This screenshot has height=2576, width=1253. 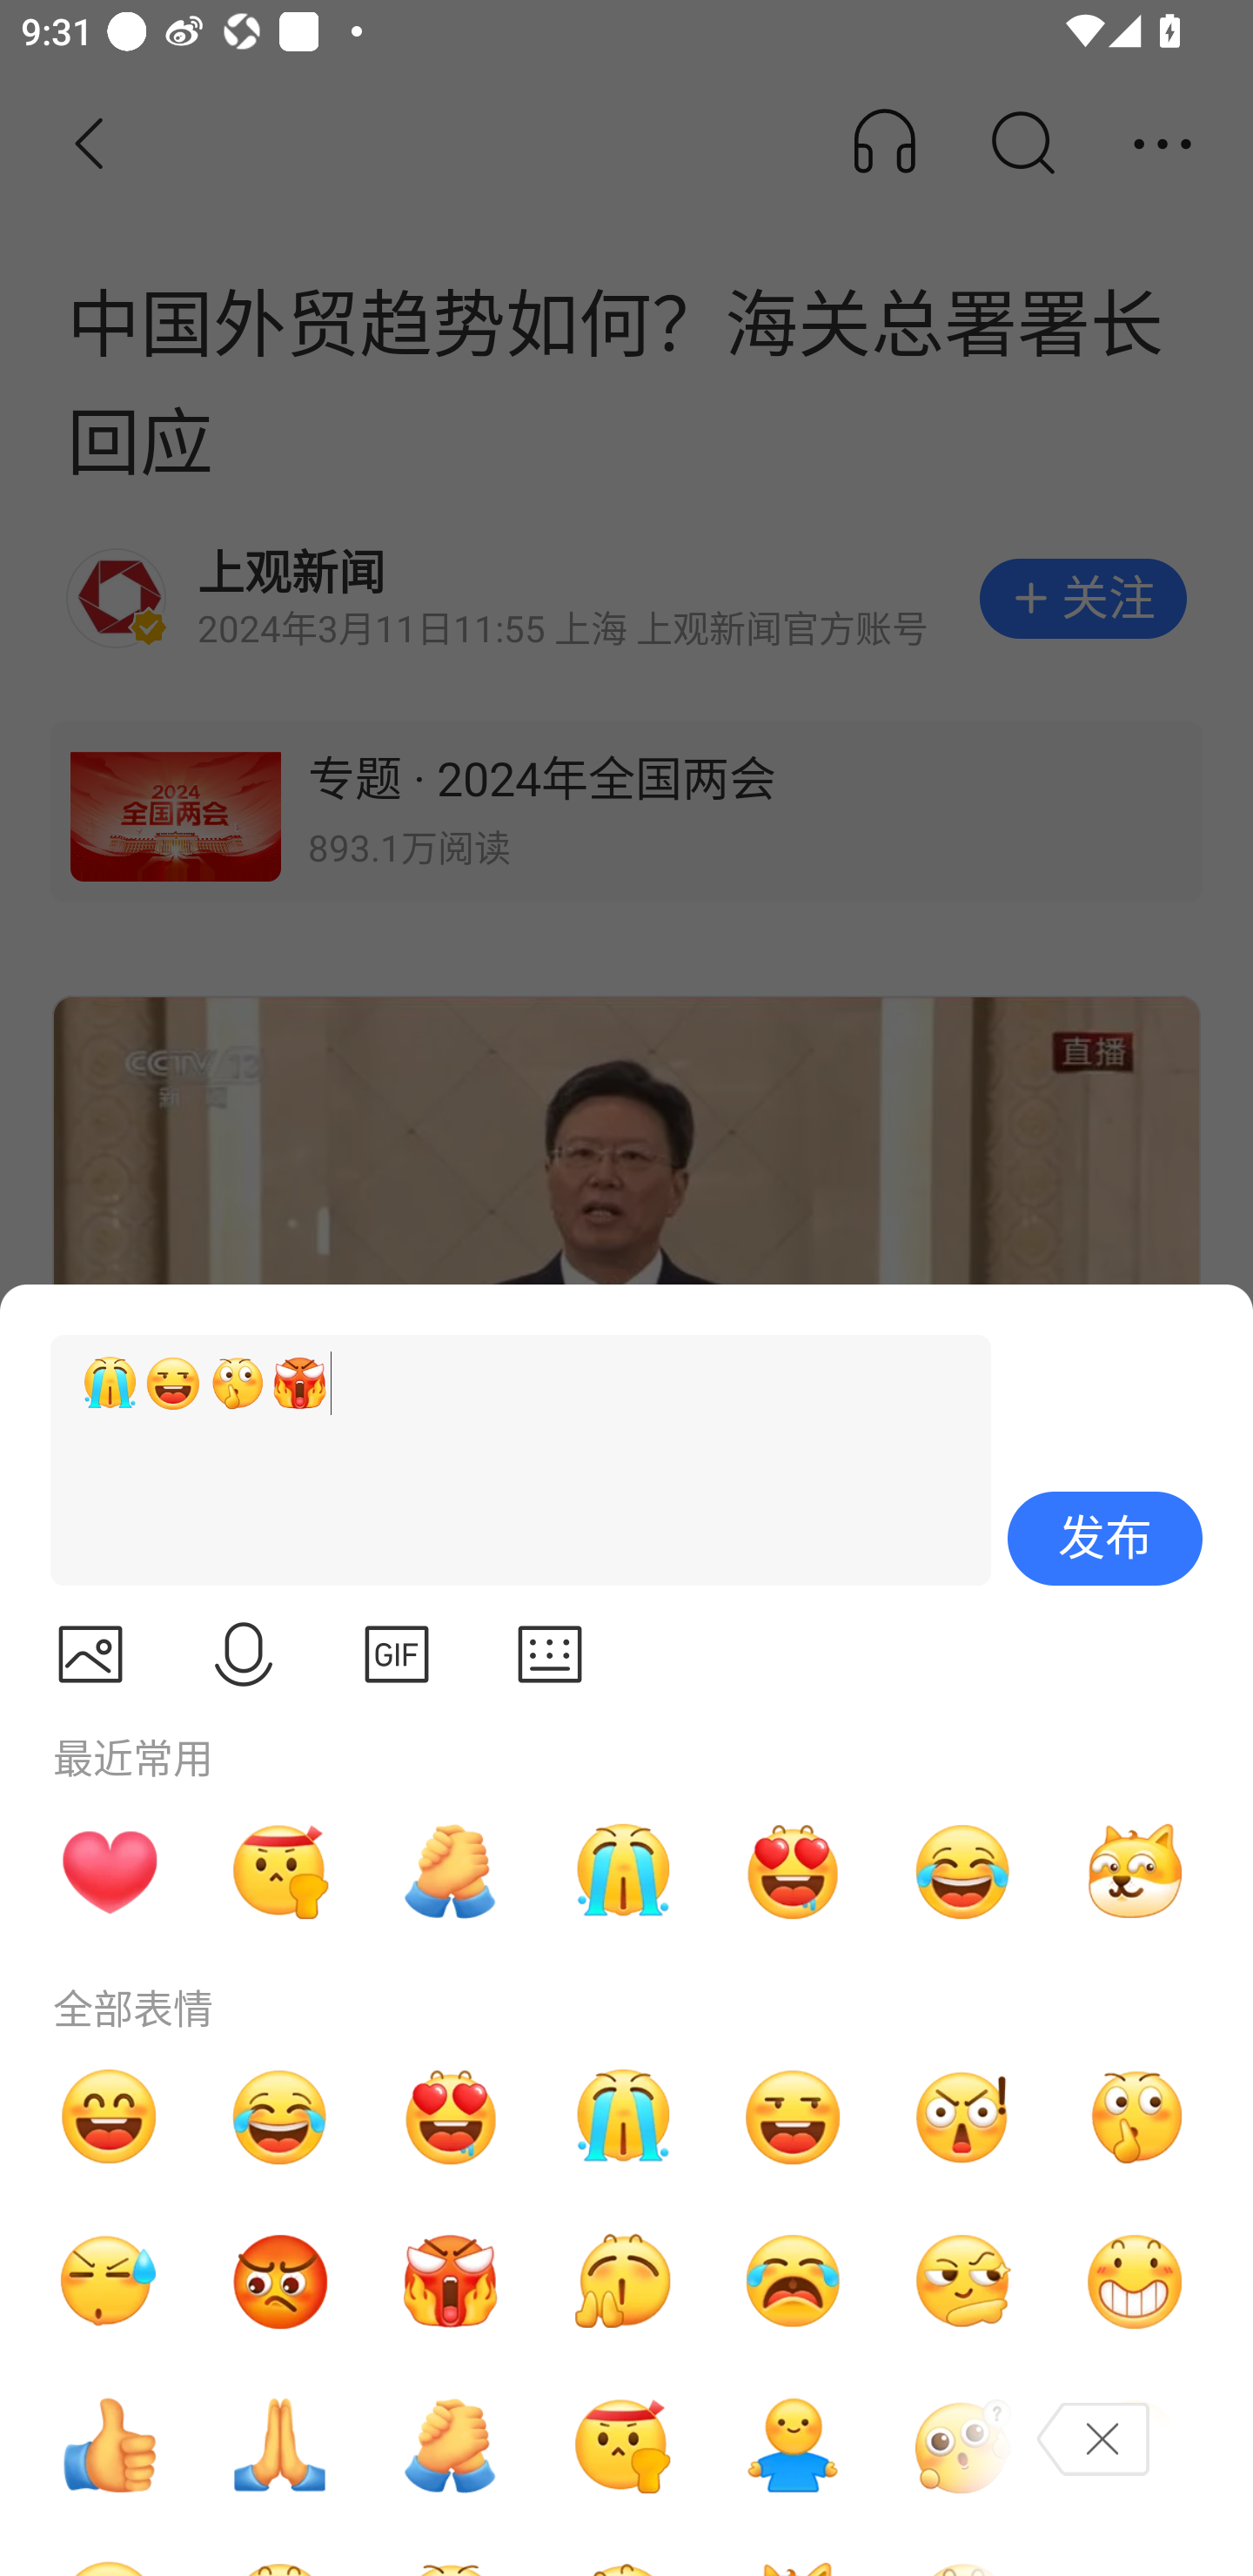 What do you see at coordinates (621, 1871) in the screenshot?
I see `哭` at bounding box center [621, 1871].